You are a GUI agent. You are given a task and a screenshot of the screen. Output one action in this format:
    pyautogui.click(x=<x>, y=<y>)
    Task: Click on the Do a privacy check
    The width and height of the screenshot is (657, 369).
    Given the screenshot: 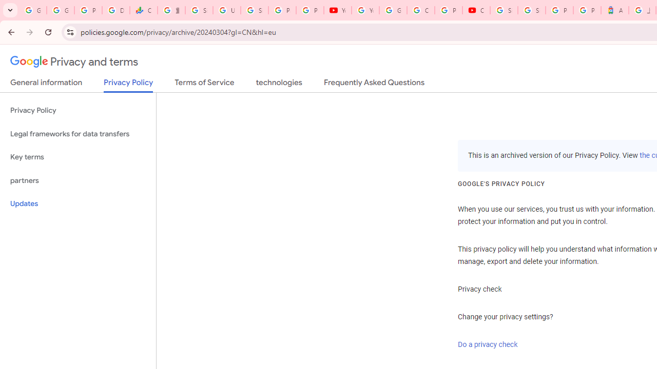 What is the action you would take?
    pyautogui.click(x=488, y=344)
    